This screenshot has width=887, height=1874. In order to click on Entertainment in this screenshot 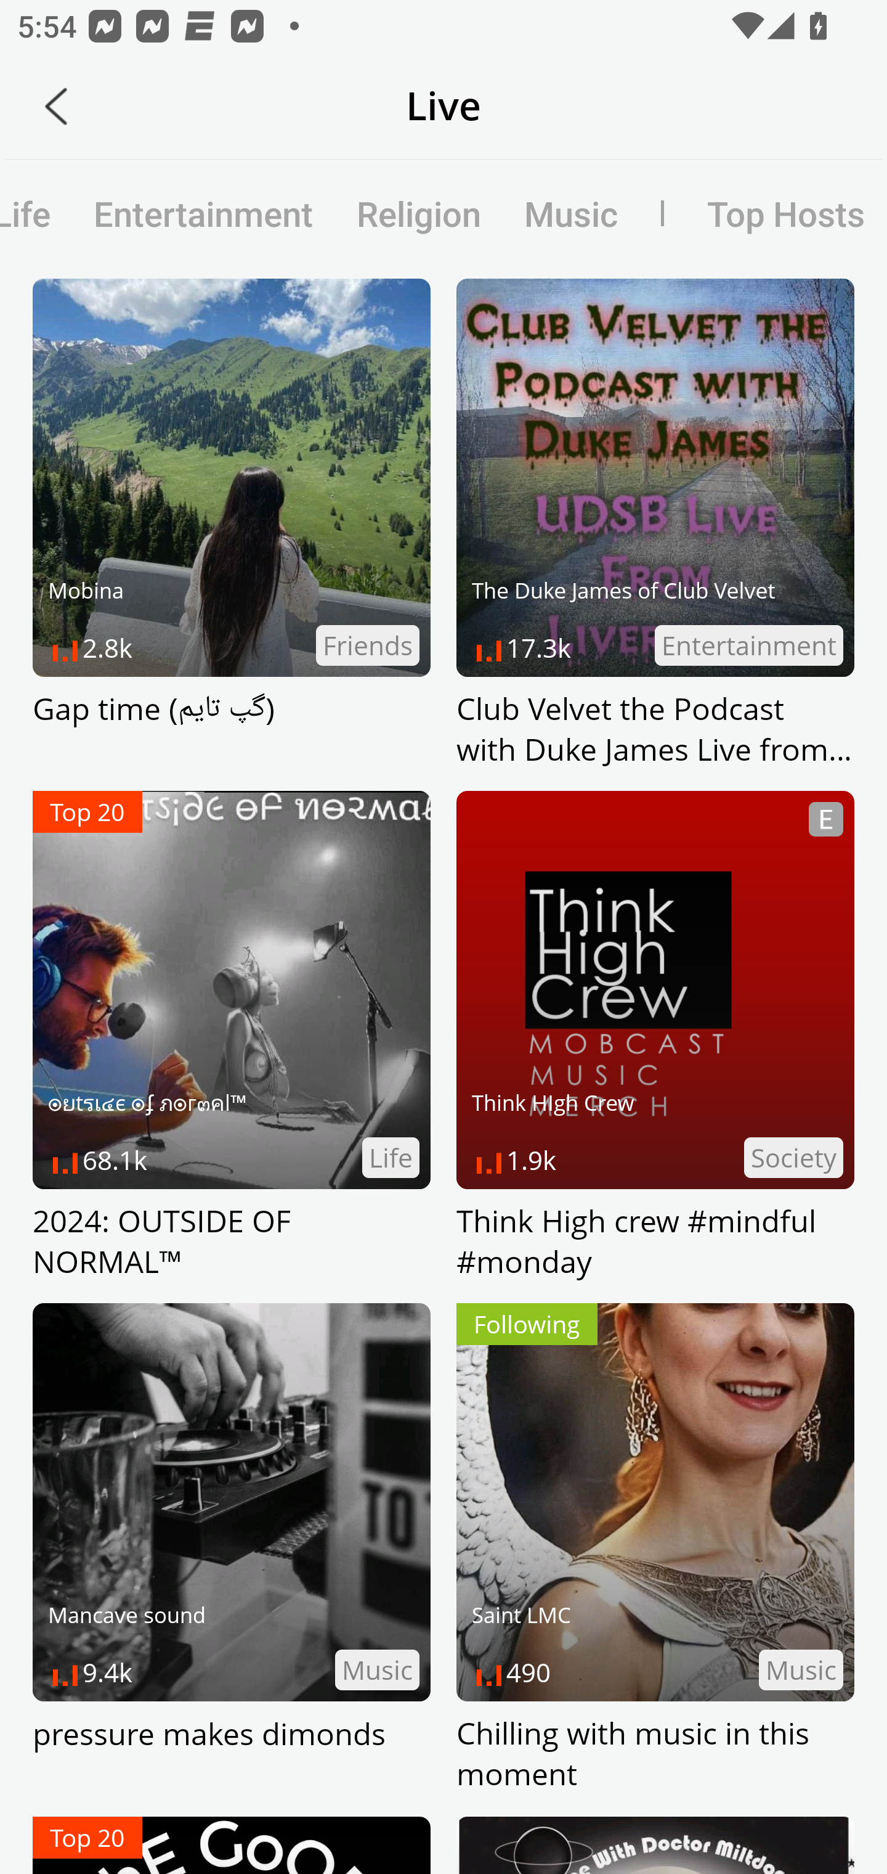, I will do `click(203, 213)`.